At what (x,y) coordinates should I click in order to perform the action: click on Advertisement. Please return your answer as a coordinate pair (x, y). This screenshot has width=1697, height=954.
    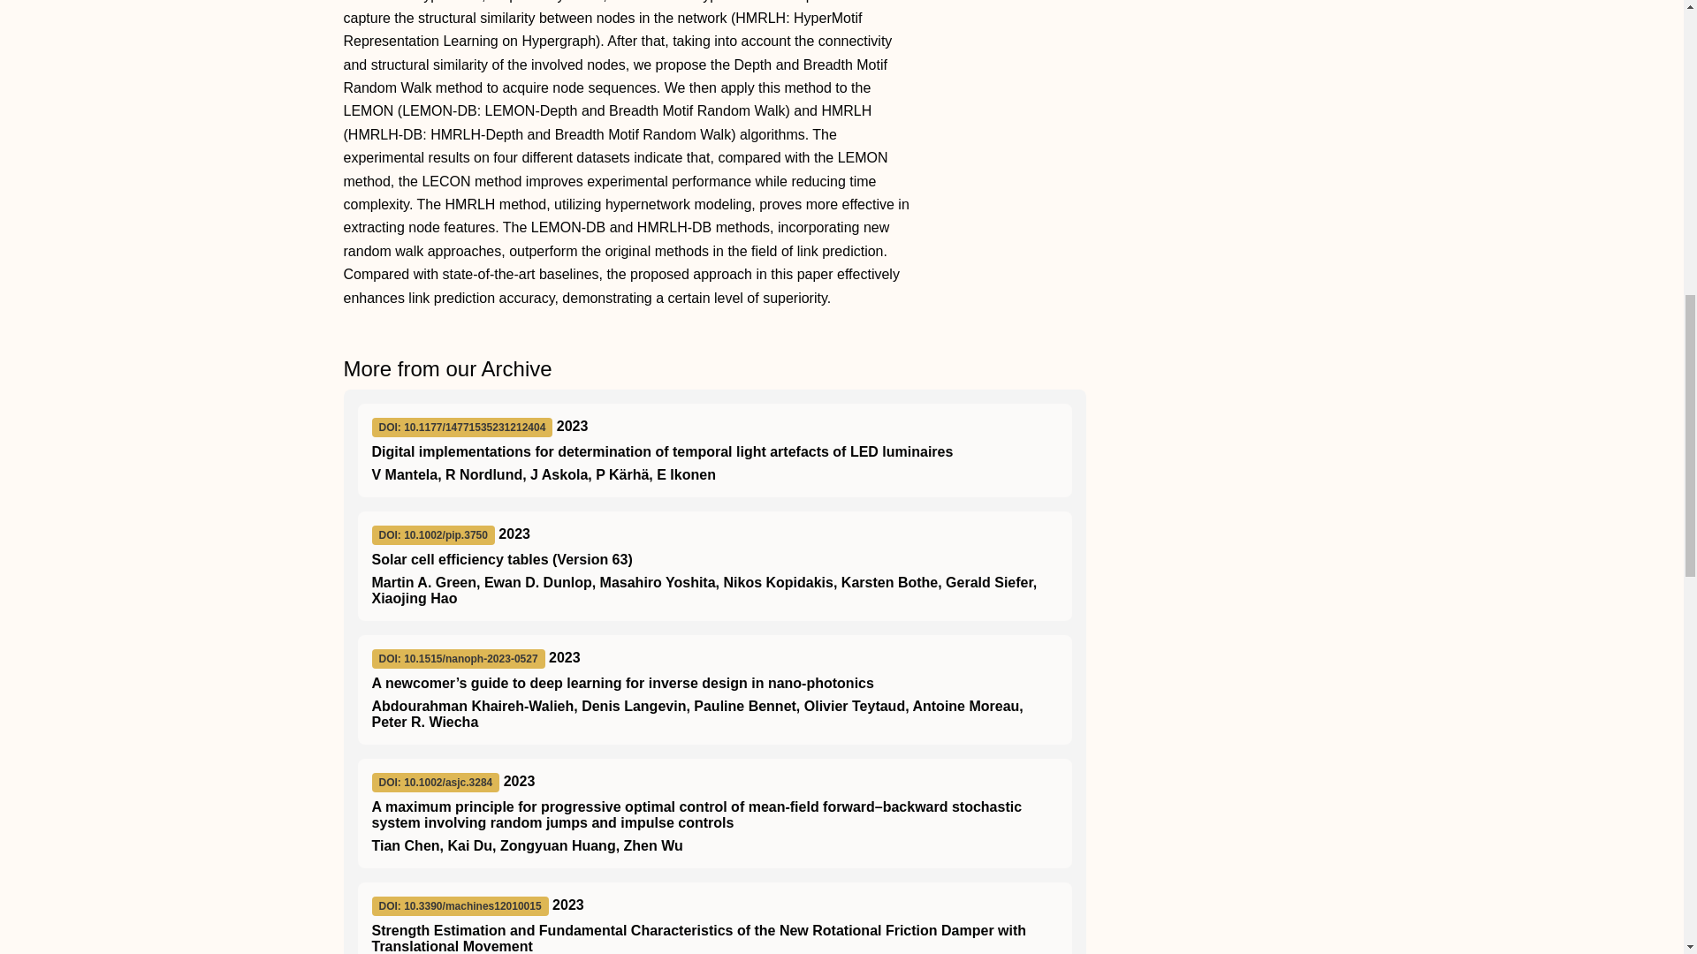
    Looking at the image, I should click on (1223, 65).